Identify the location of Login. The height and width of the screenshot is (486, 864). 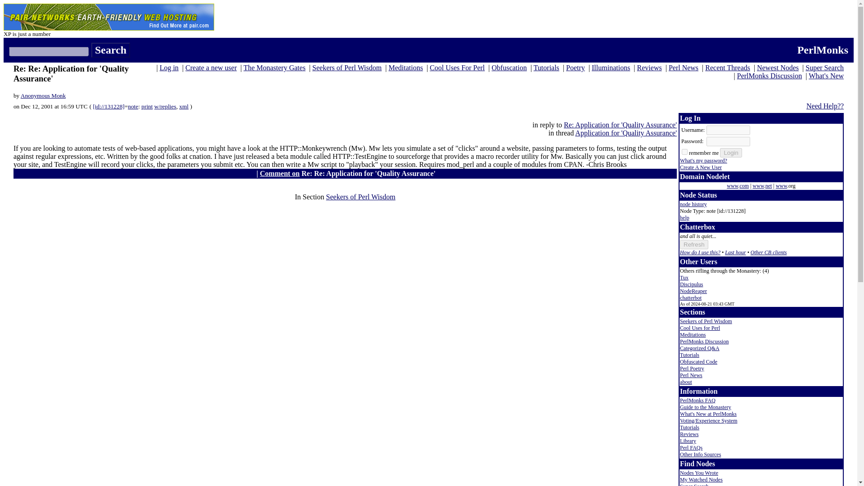
(731, 153).